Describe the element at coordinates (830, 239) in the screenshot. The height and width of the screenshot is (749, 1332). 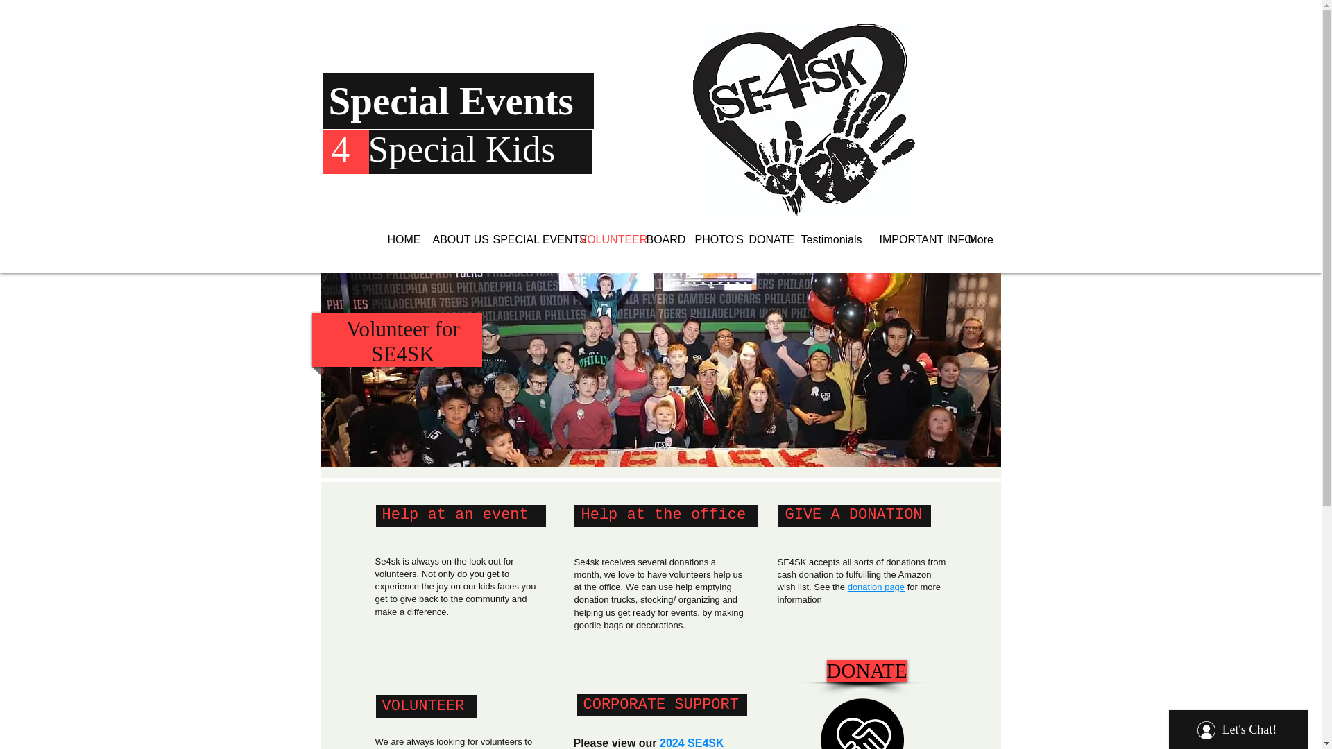
I see `Testimonials` at that location.